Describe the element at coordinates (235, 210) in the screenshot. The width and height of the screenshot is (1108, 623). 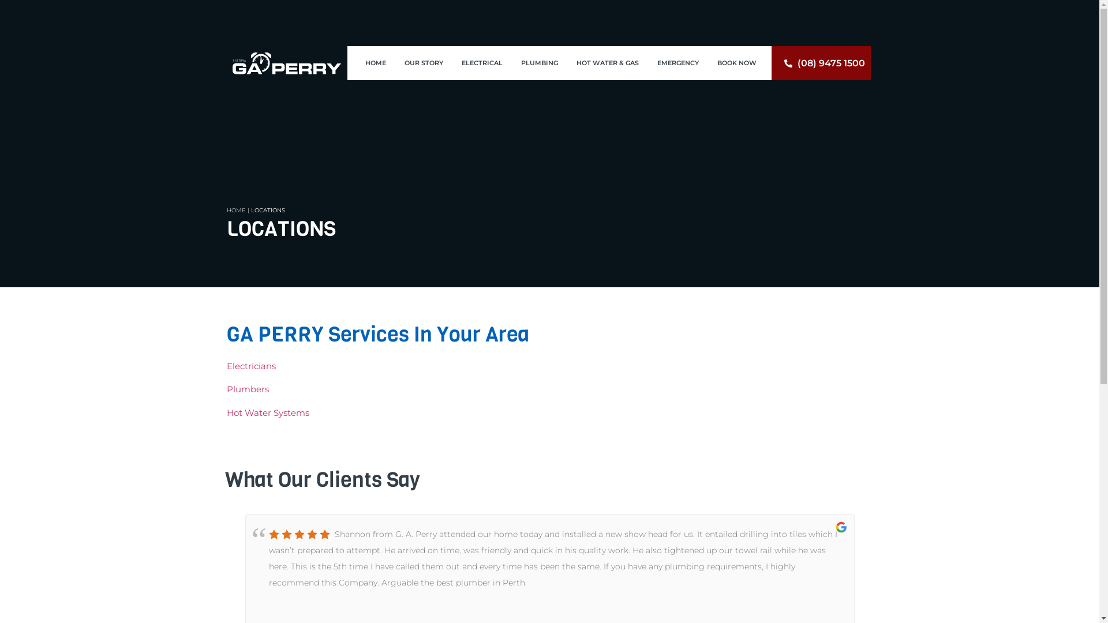
I see `HOME` at that location.